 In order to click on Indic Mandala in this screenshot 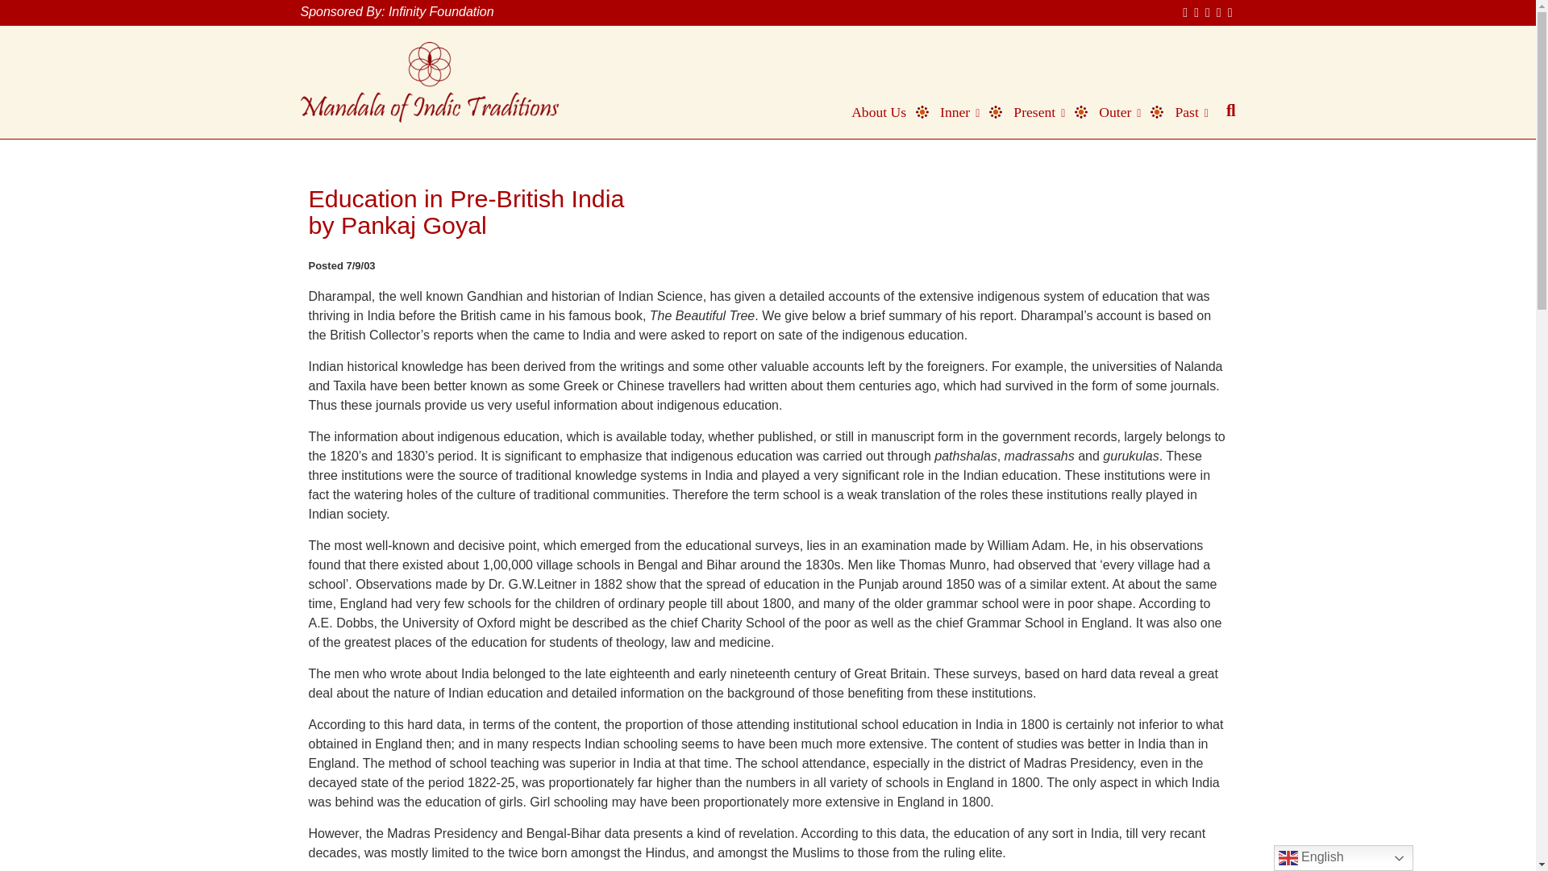, I will do `click(429, 82)`.